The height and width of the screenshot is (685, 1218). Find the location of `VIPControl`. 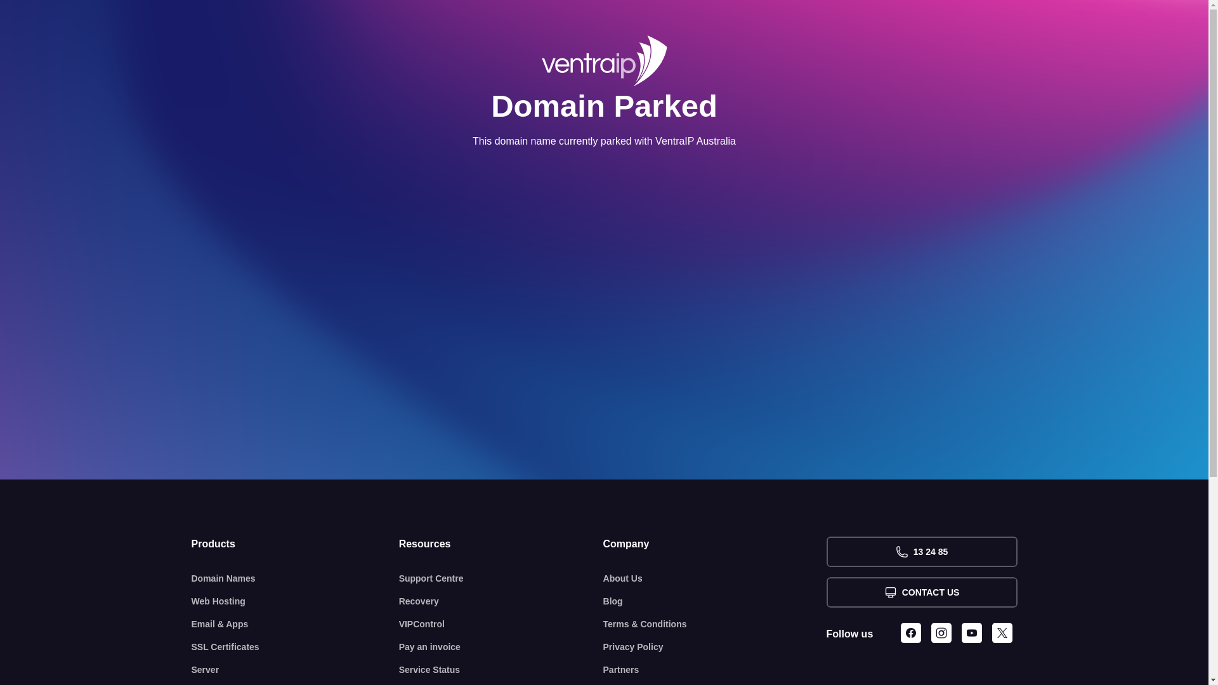

VIPControl is located at coordinates (501, 624).